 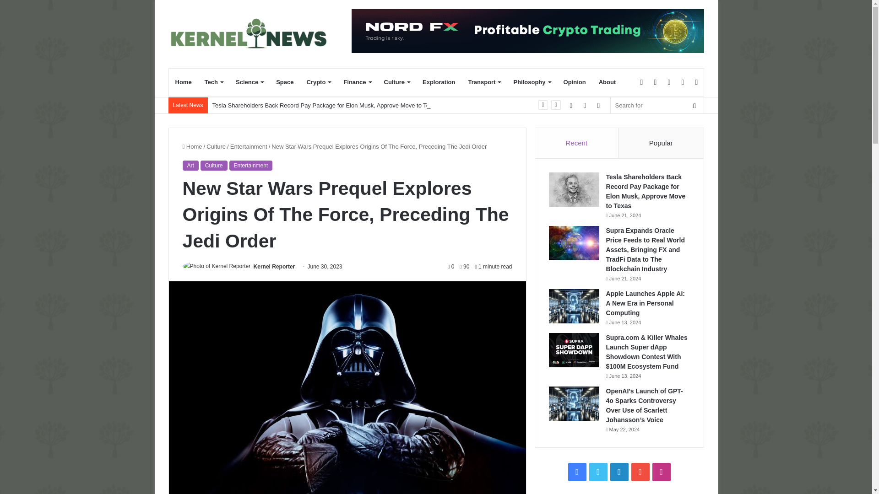 I want to click on Space, so click(x=285, y=82).